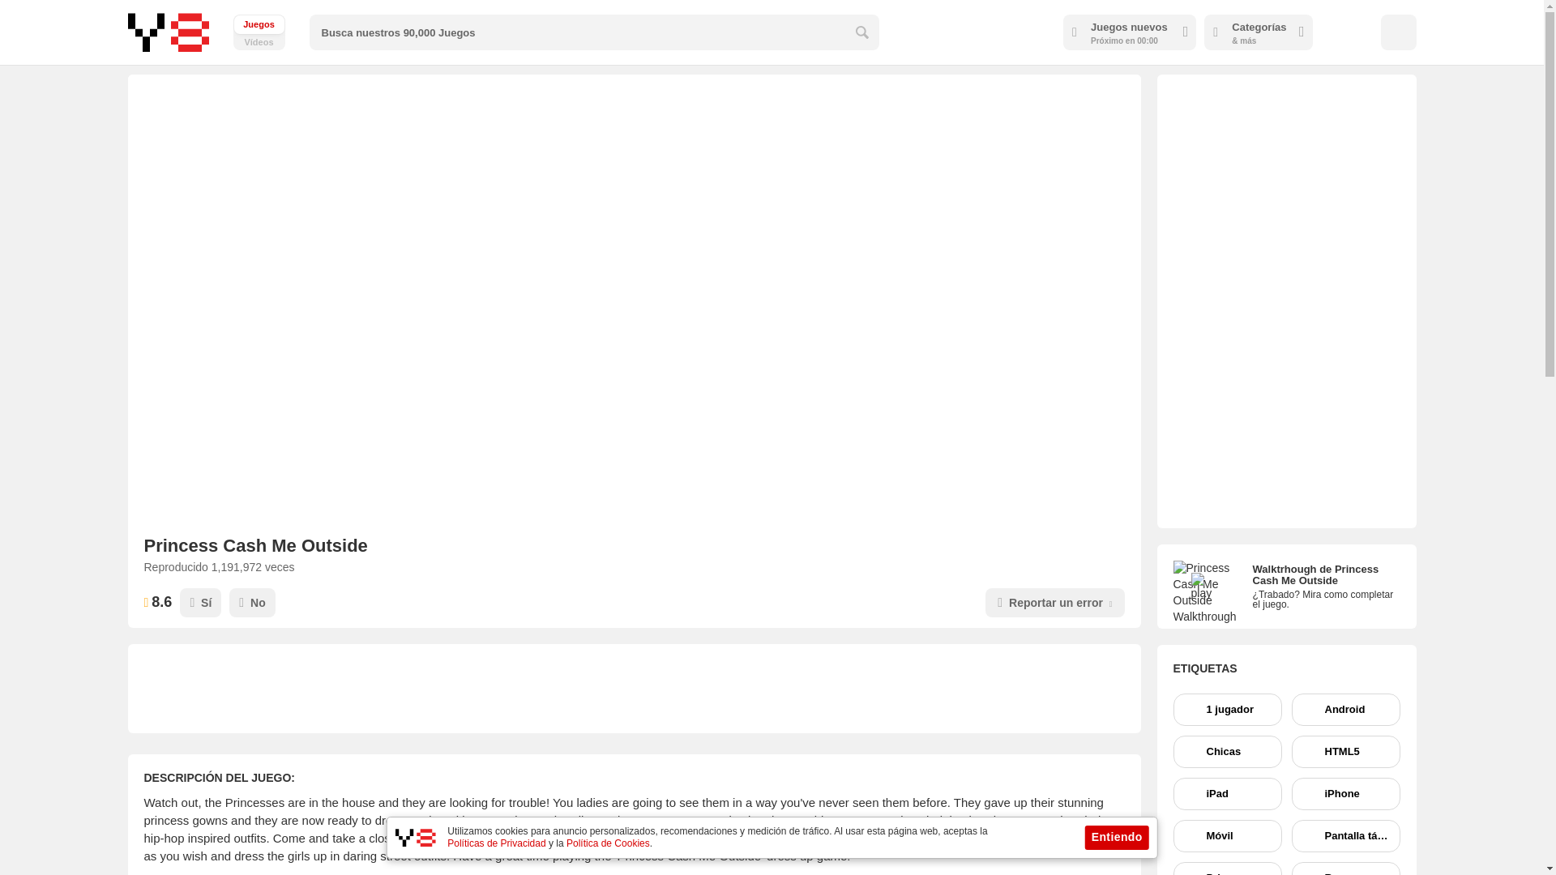 The image size is (1556, 875). Describe the element at coordinates (1345, 794) in the screenshot. I see `iPhone` at that location.